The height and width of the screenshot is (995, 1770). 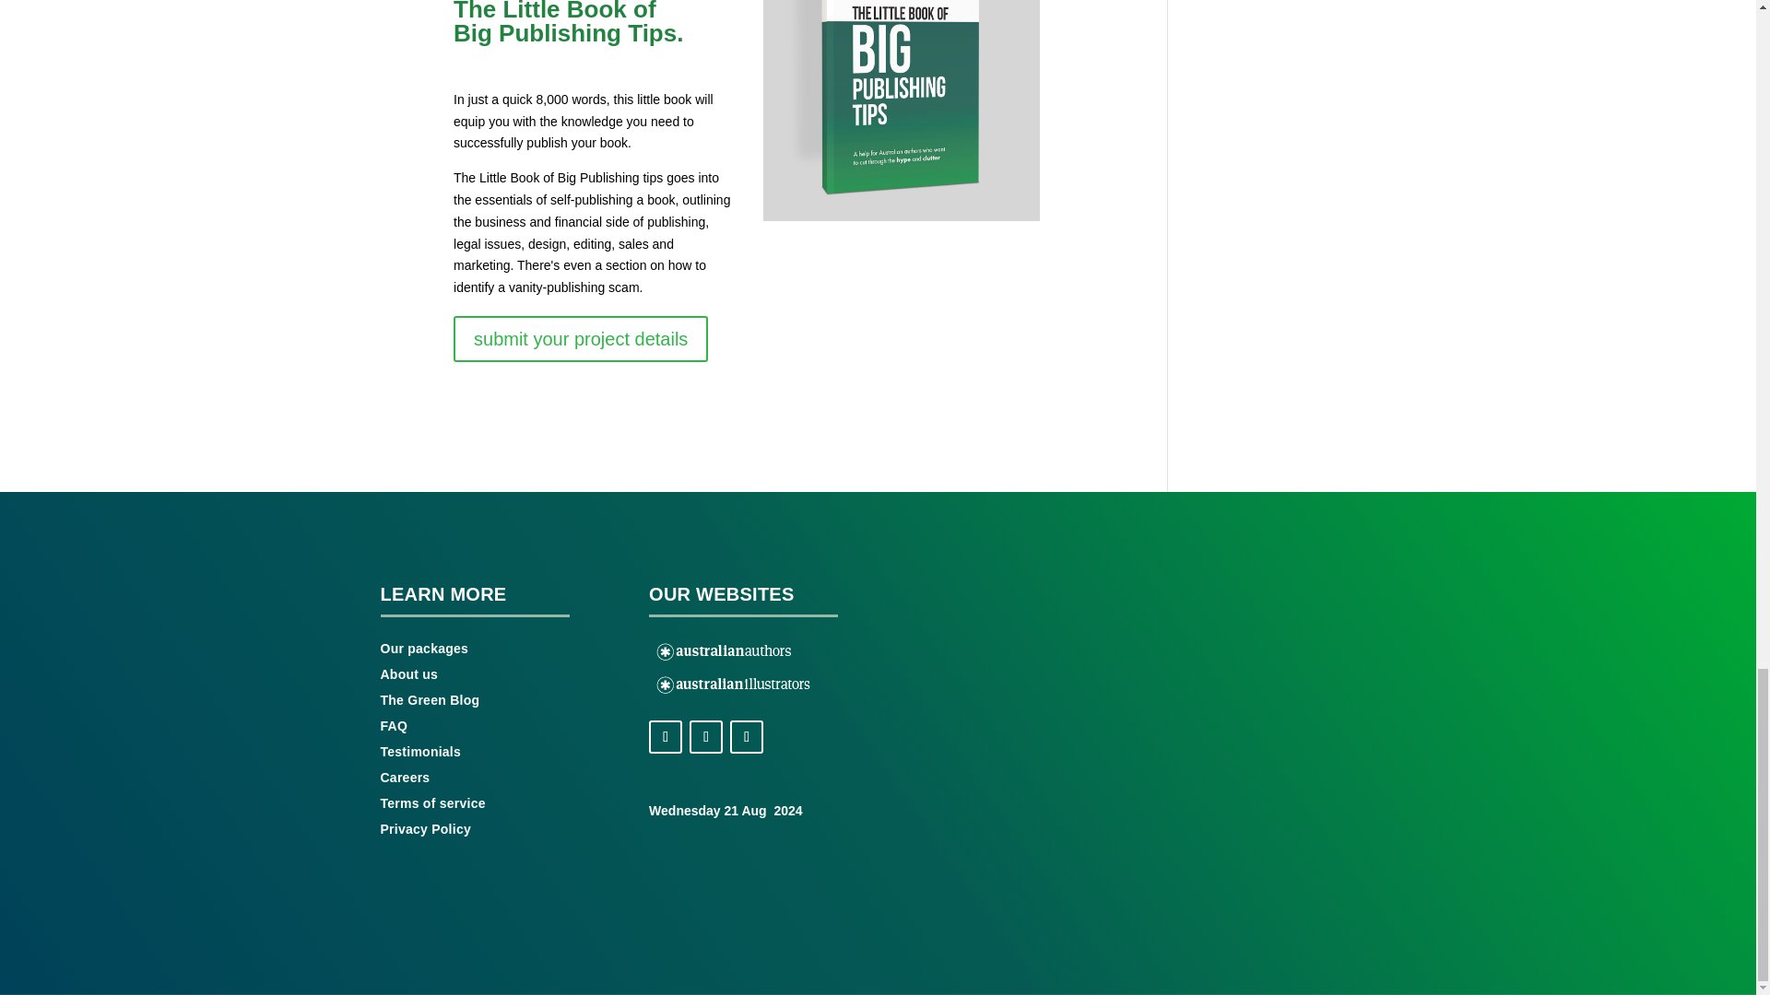 What do you see at coordinates (666, 736) in the screenshot?
I see `Follow on Facebook` at bounding box center [666, 736].